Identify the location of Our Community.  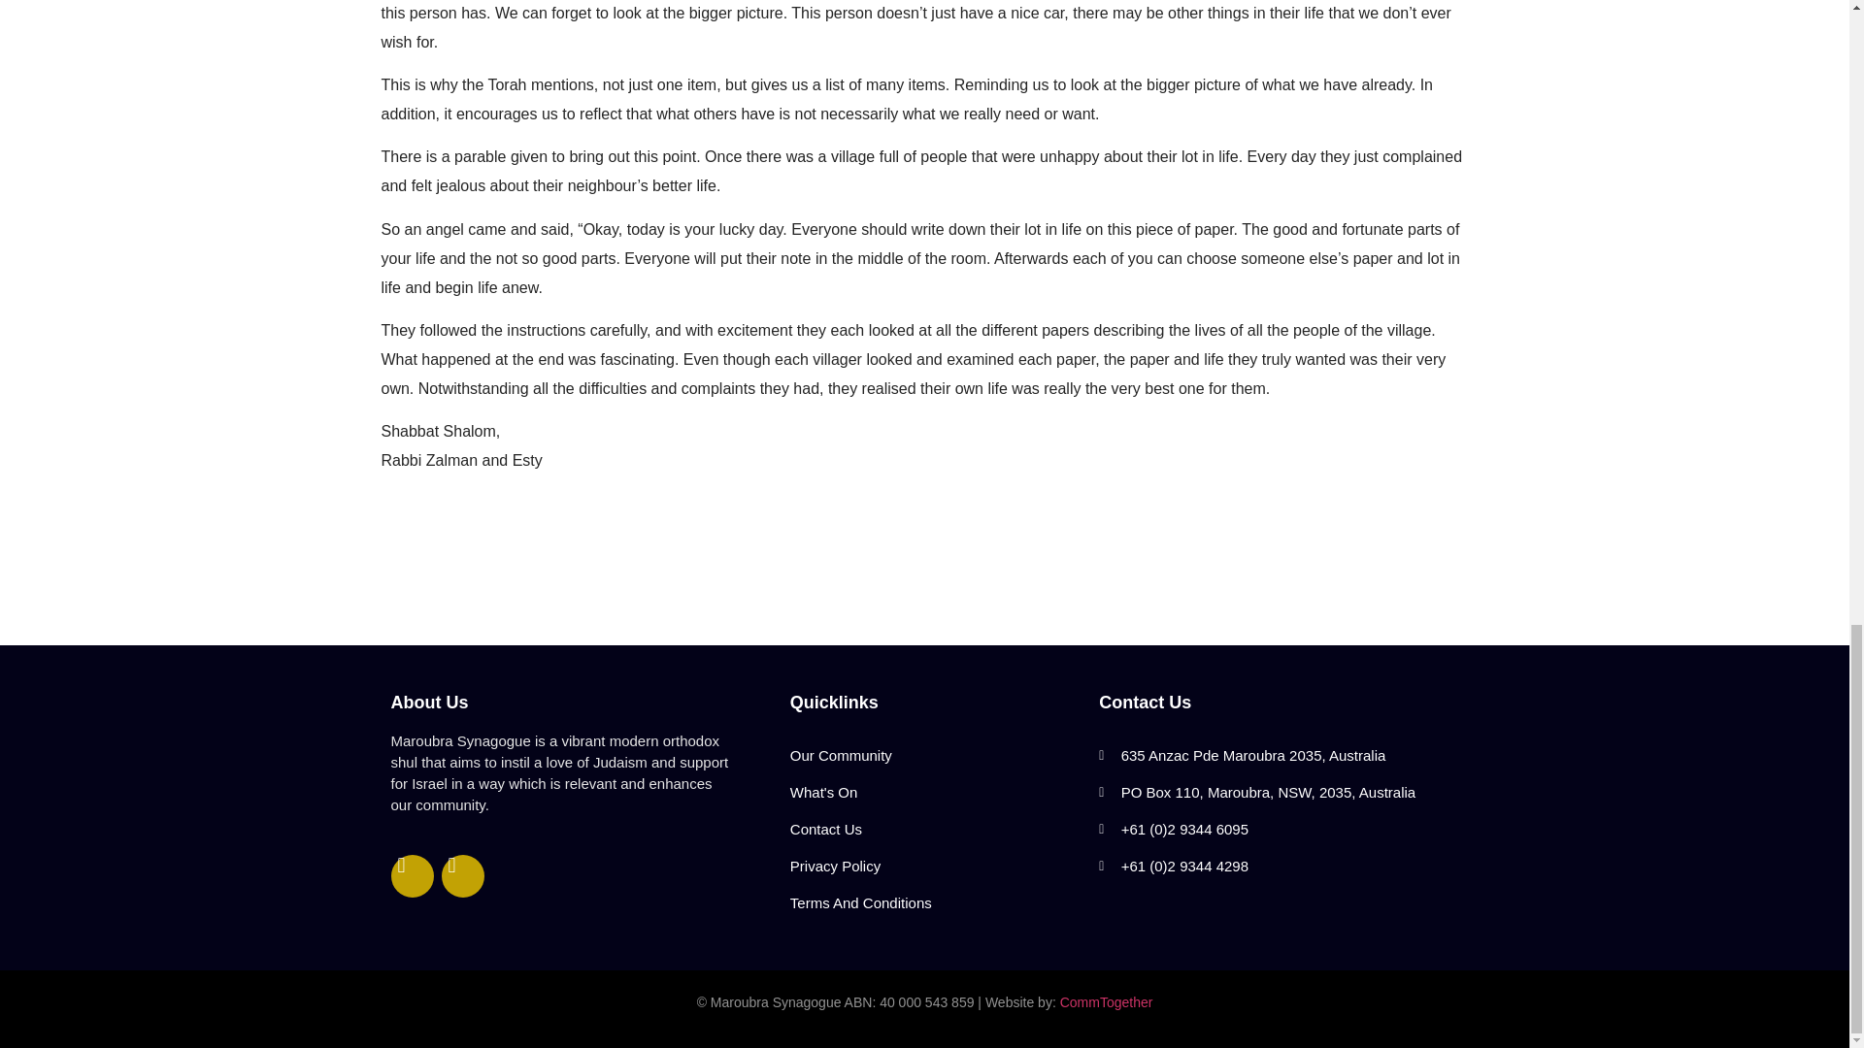
(934, 756).